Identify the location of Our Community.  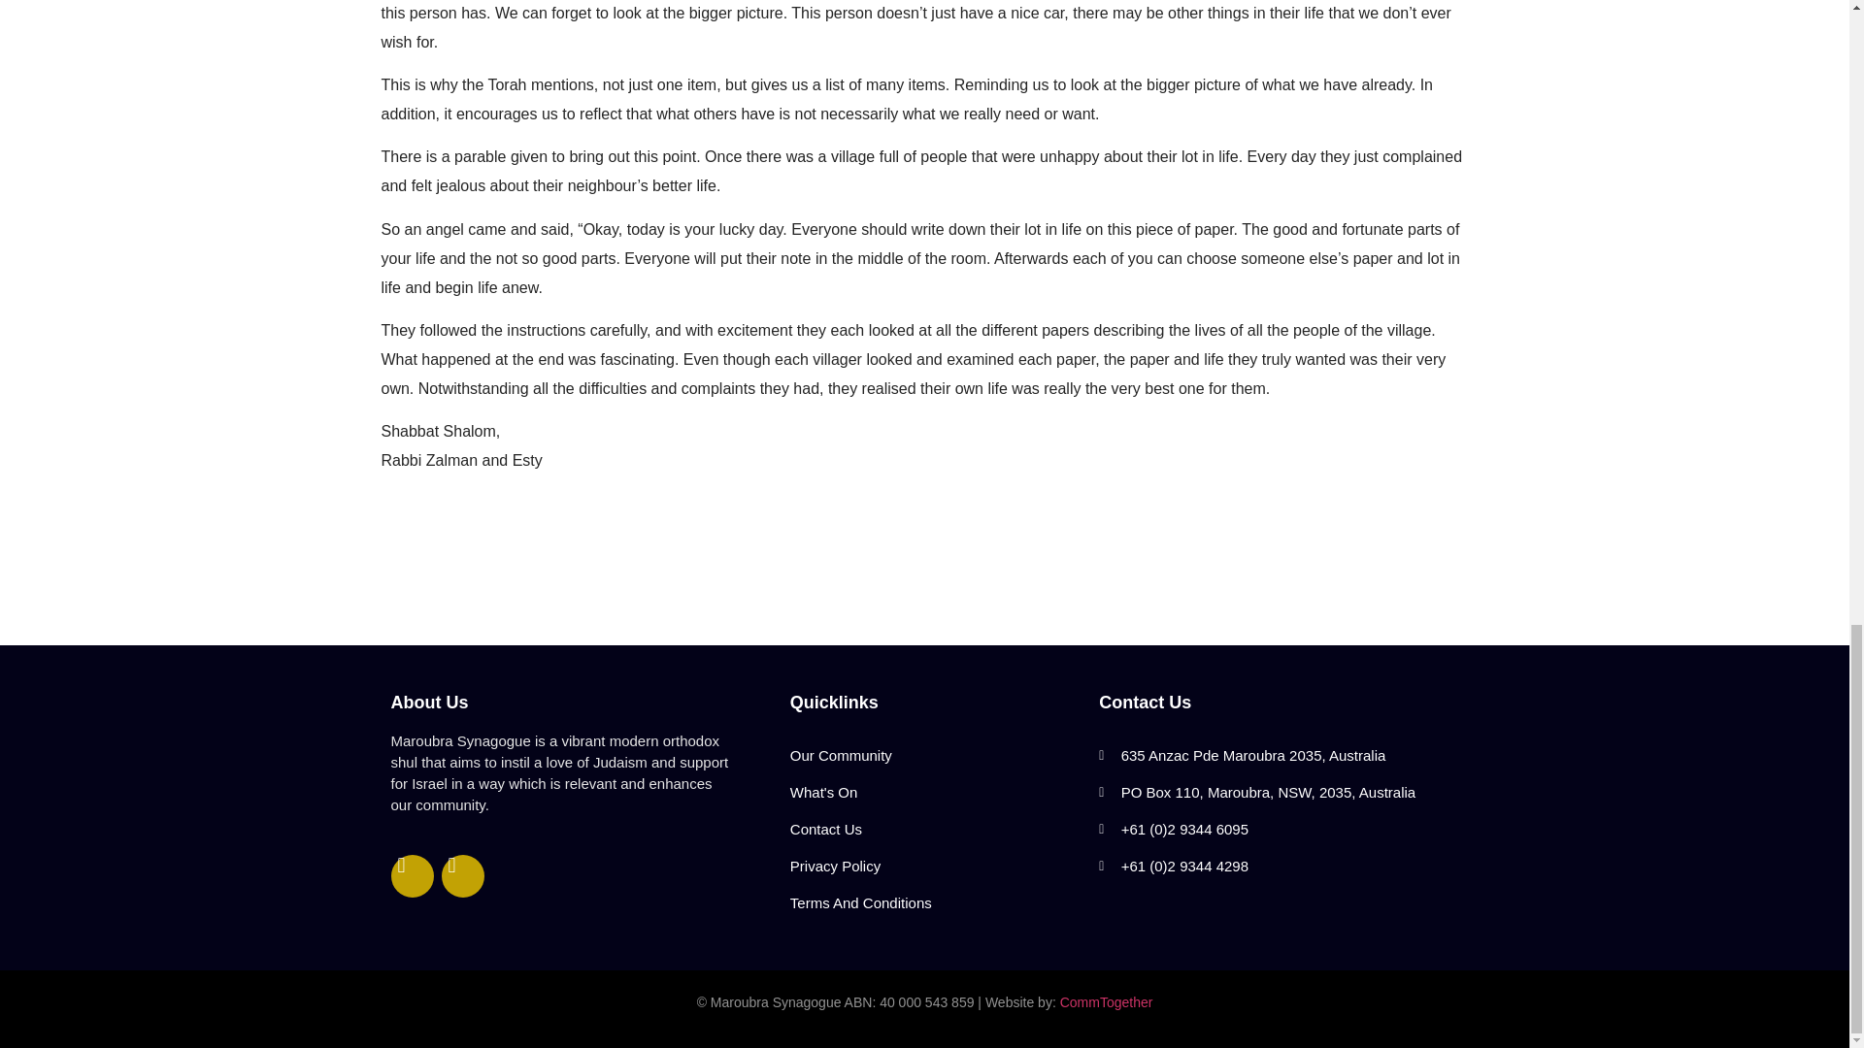
(934, 756).